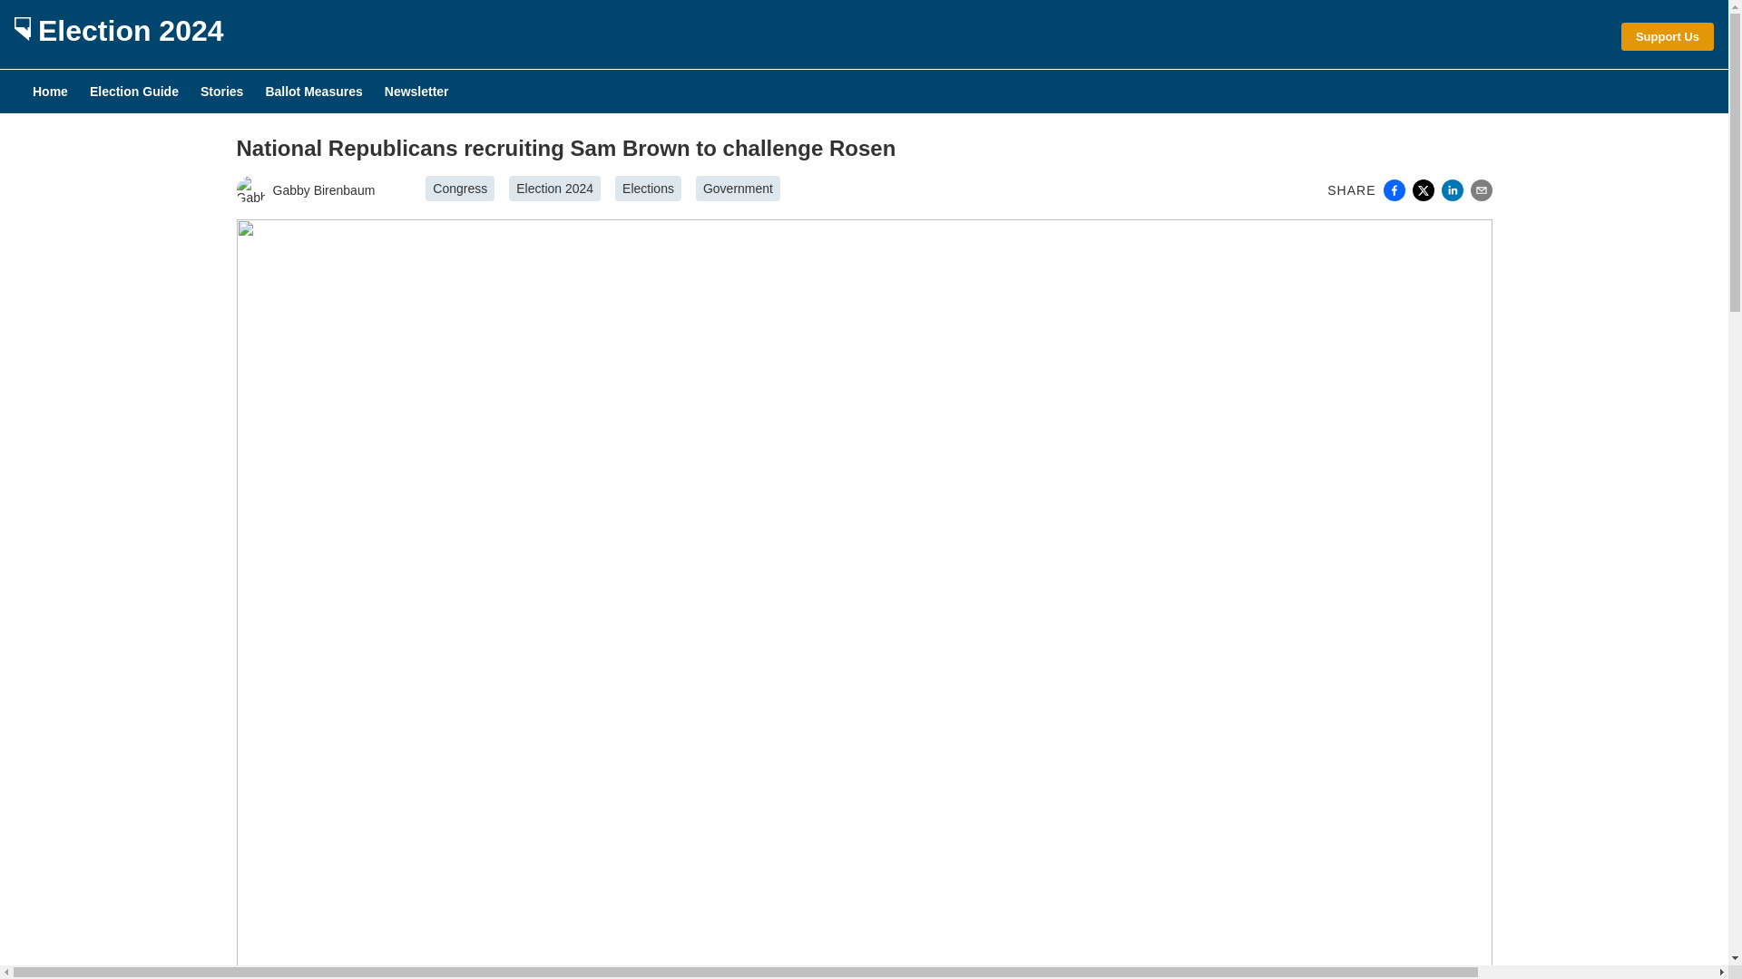 The height and width of the screenshot is (979, 1742). Describe the element at coordinates (50, 91) in the screenshot. I see `Home` at that location.